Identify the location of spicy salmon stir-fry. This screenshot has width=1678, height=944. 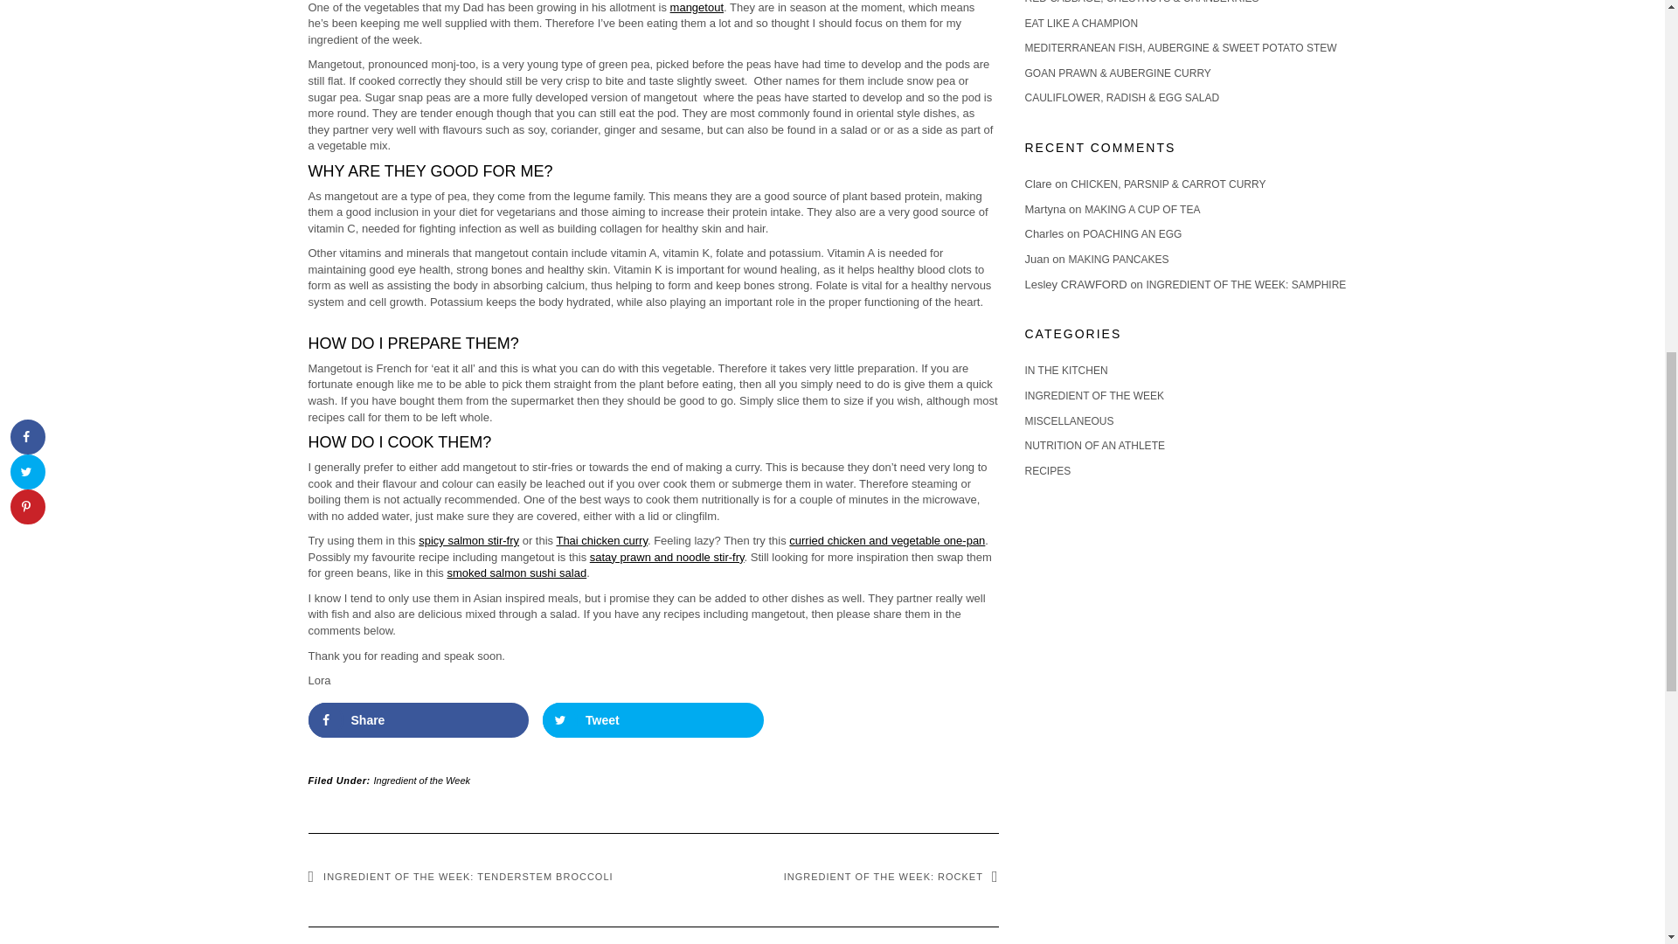
(468, 540).